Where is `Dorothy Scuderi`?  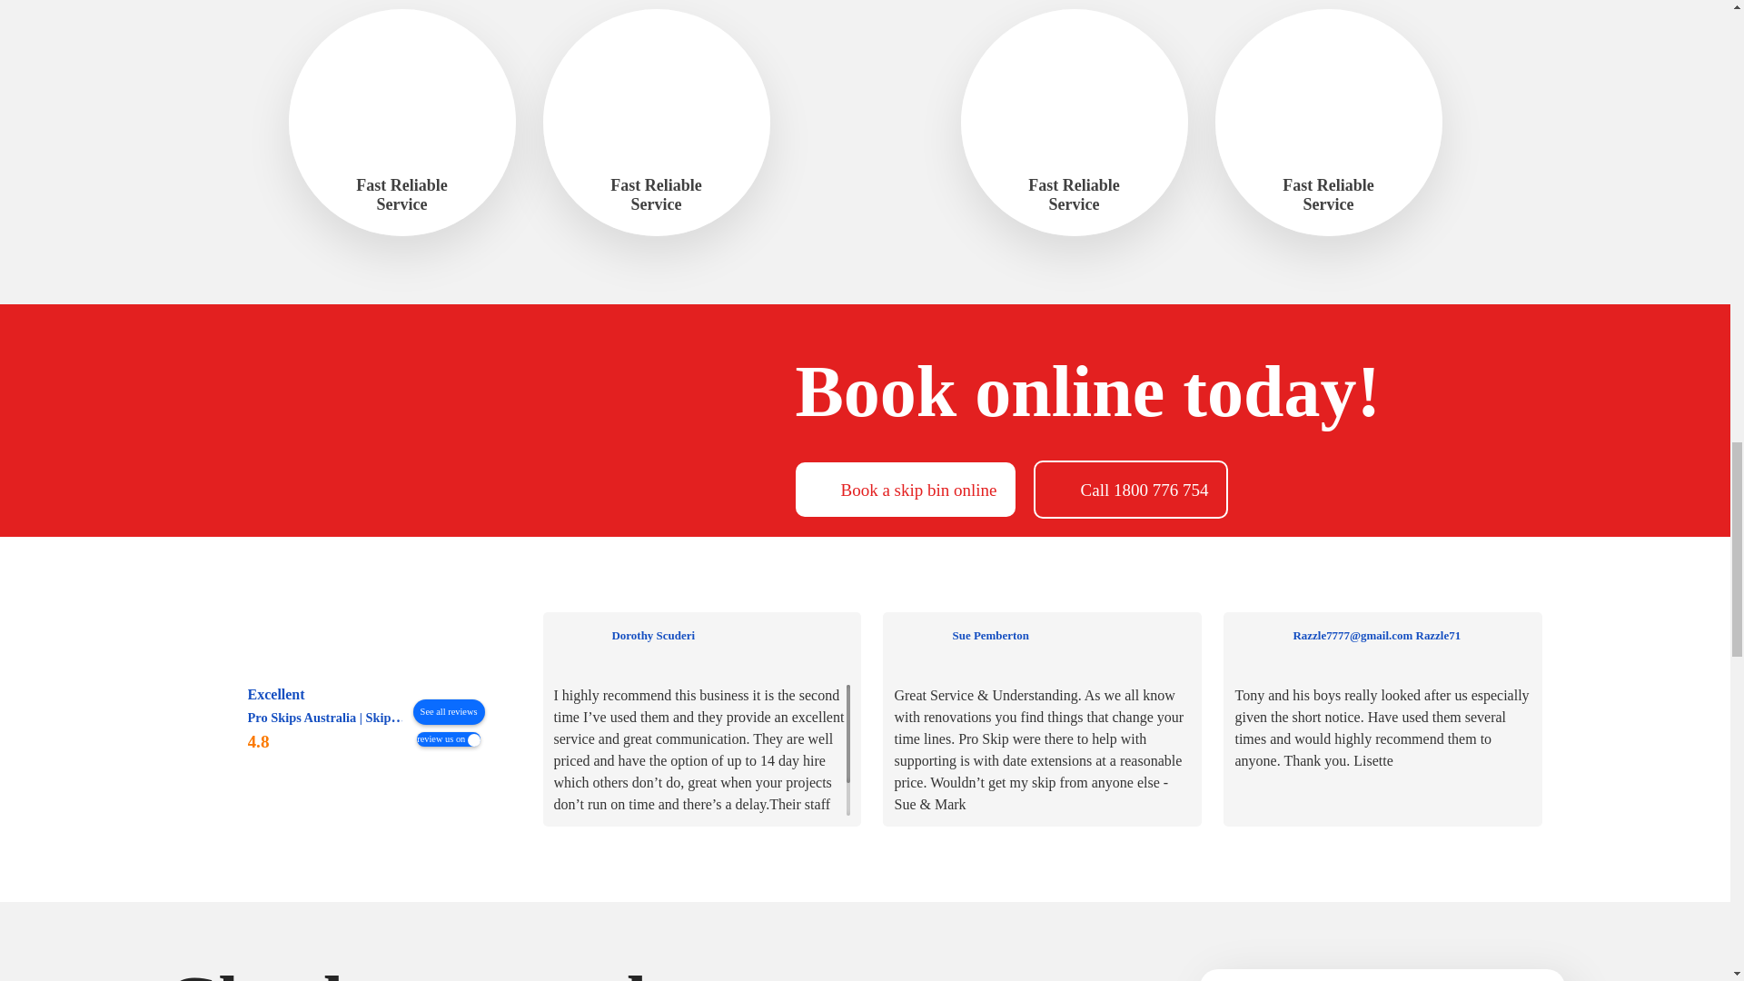 Dorothy Scuderi is located at coordinates (730, 635).